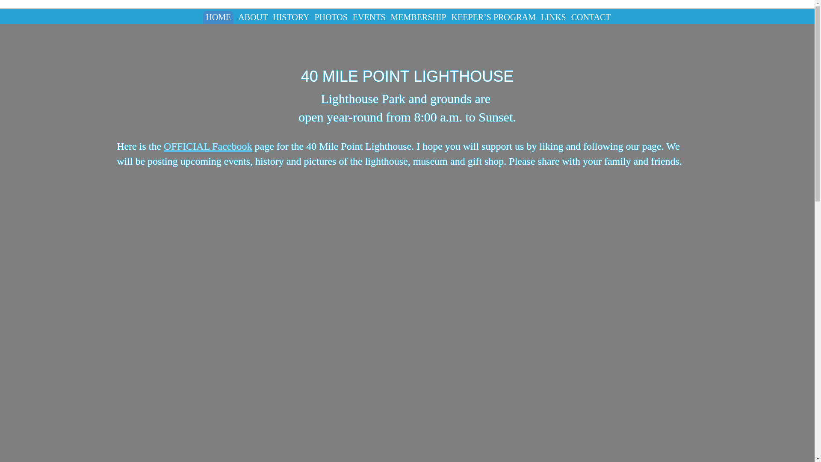 The image size is (821, 462). What do you see at coordinates (218, 17) in the screenshot?
I see `HOME` at bounding box center [218, 17].